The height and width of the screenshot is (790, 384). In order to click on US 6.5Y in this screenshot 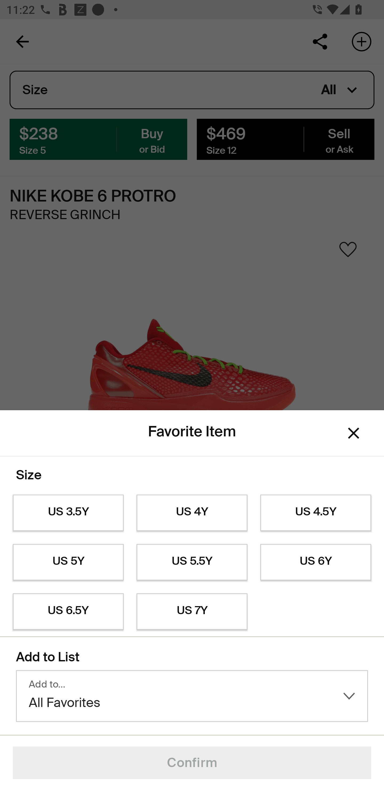, I will do `click(68, 612)`.